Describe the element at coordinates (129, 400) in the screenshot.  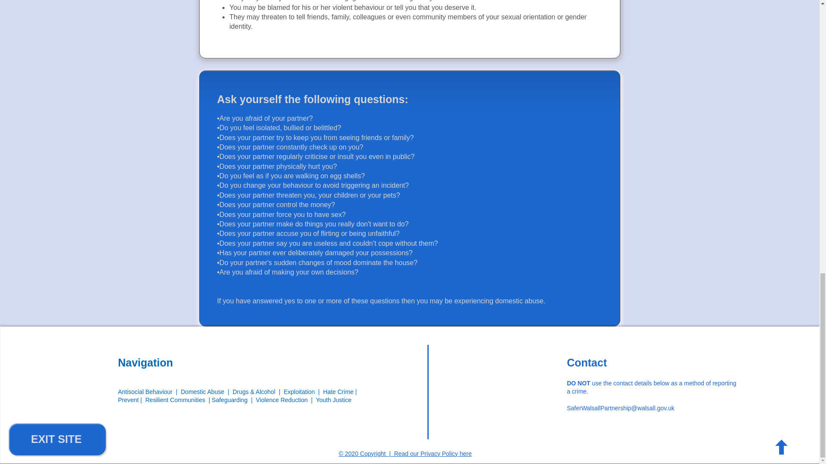
I see `Prevent` at that location.